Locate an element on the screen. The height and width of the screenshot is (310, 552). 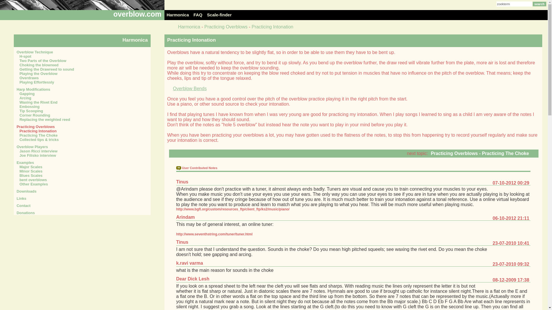
Practicing Intonation is located at coordinates (82, 131).